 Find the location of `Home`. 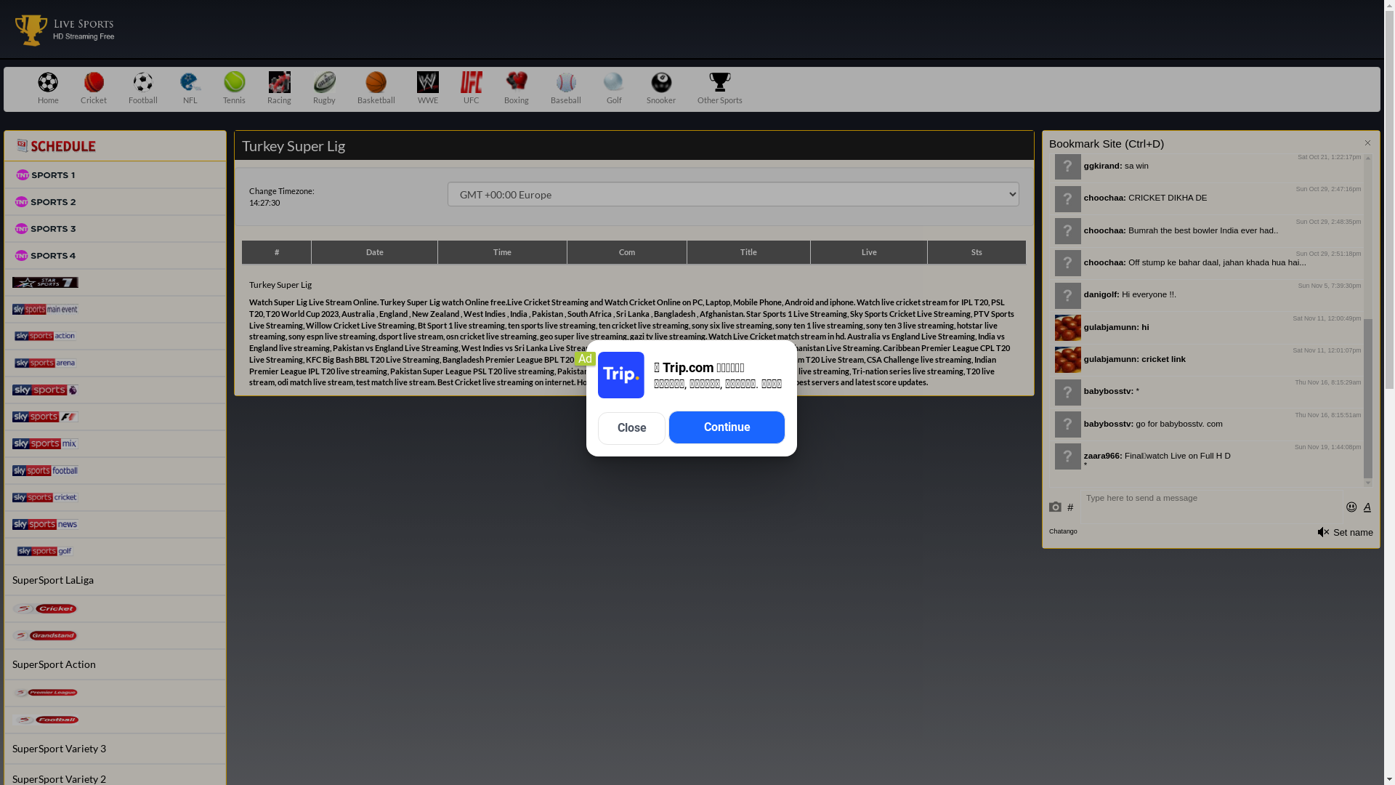

Home is located at coordinates (48, 89).